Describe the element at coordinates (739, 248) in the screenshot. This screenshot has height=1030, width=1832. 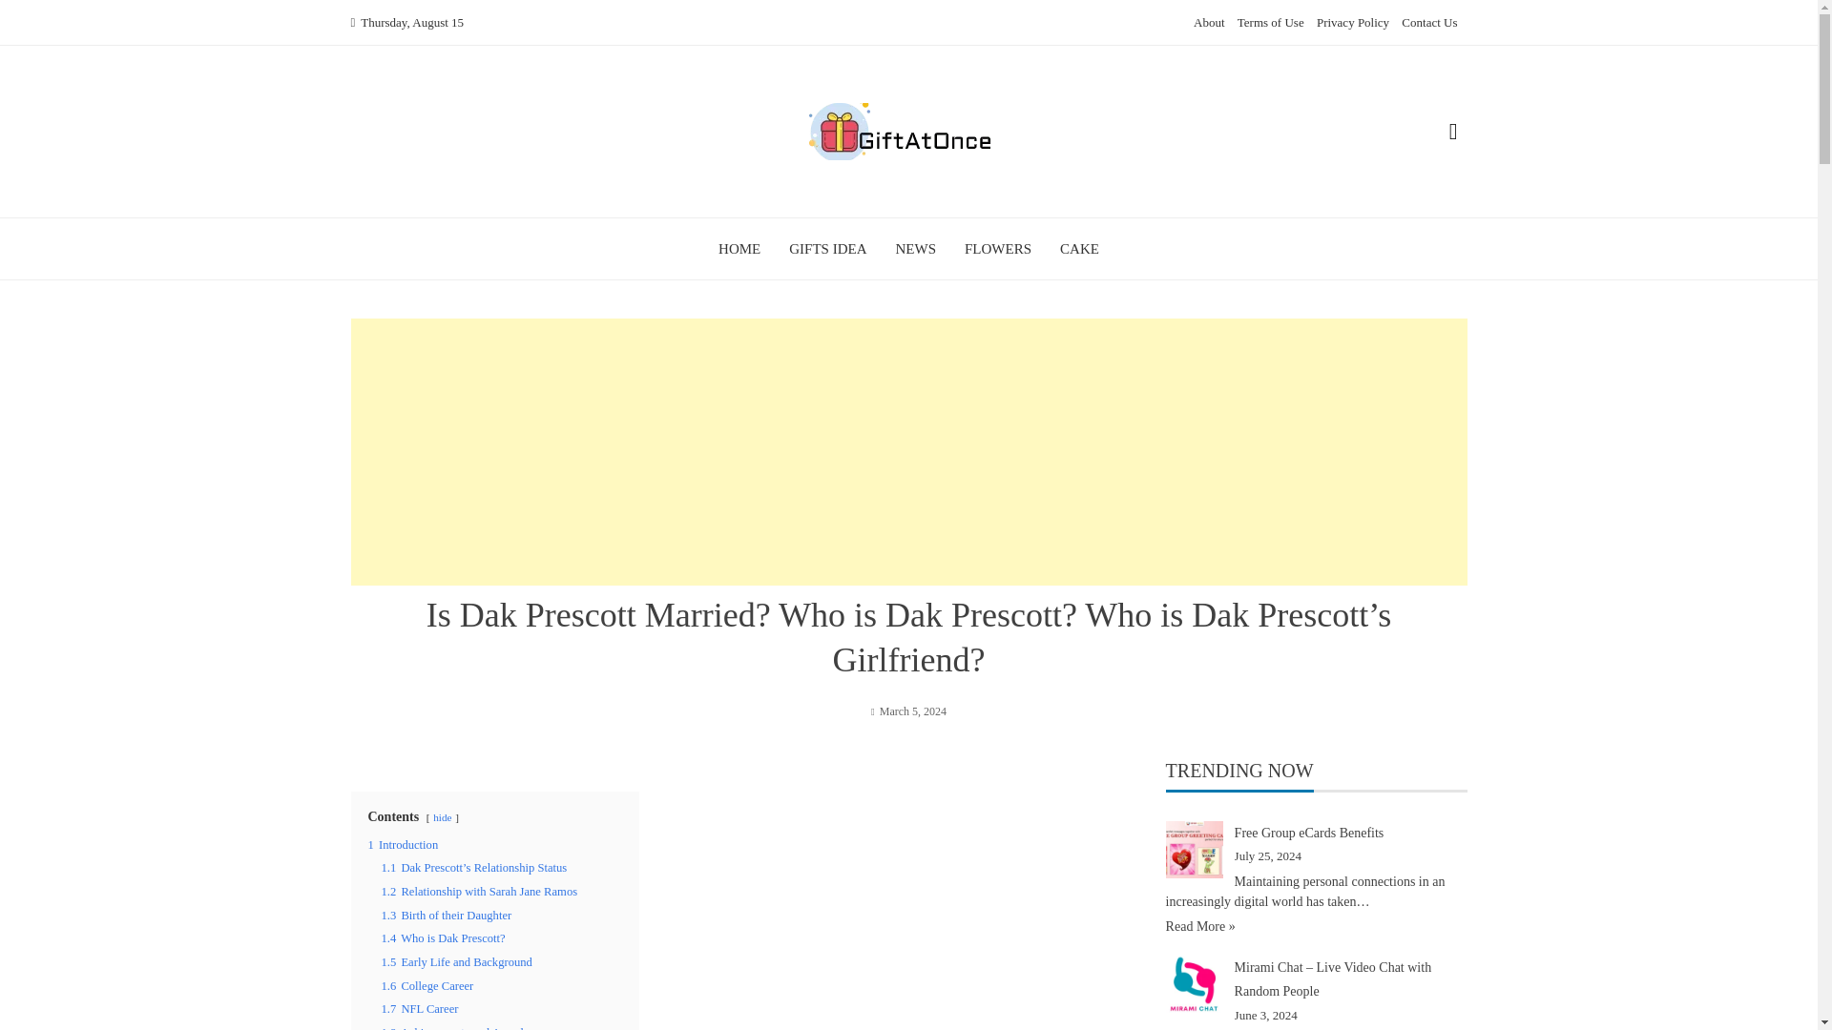
I see `HOME` at that location.